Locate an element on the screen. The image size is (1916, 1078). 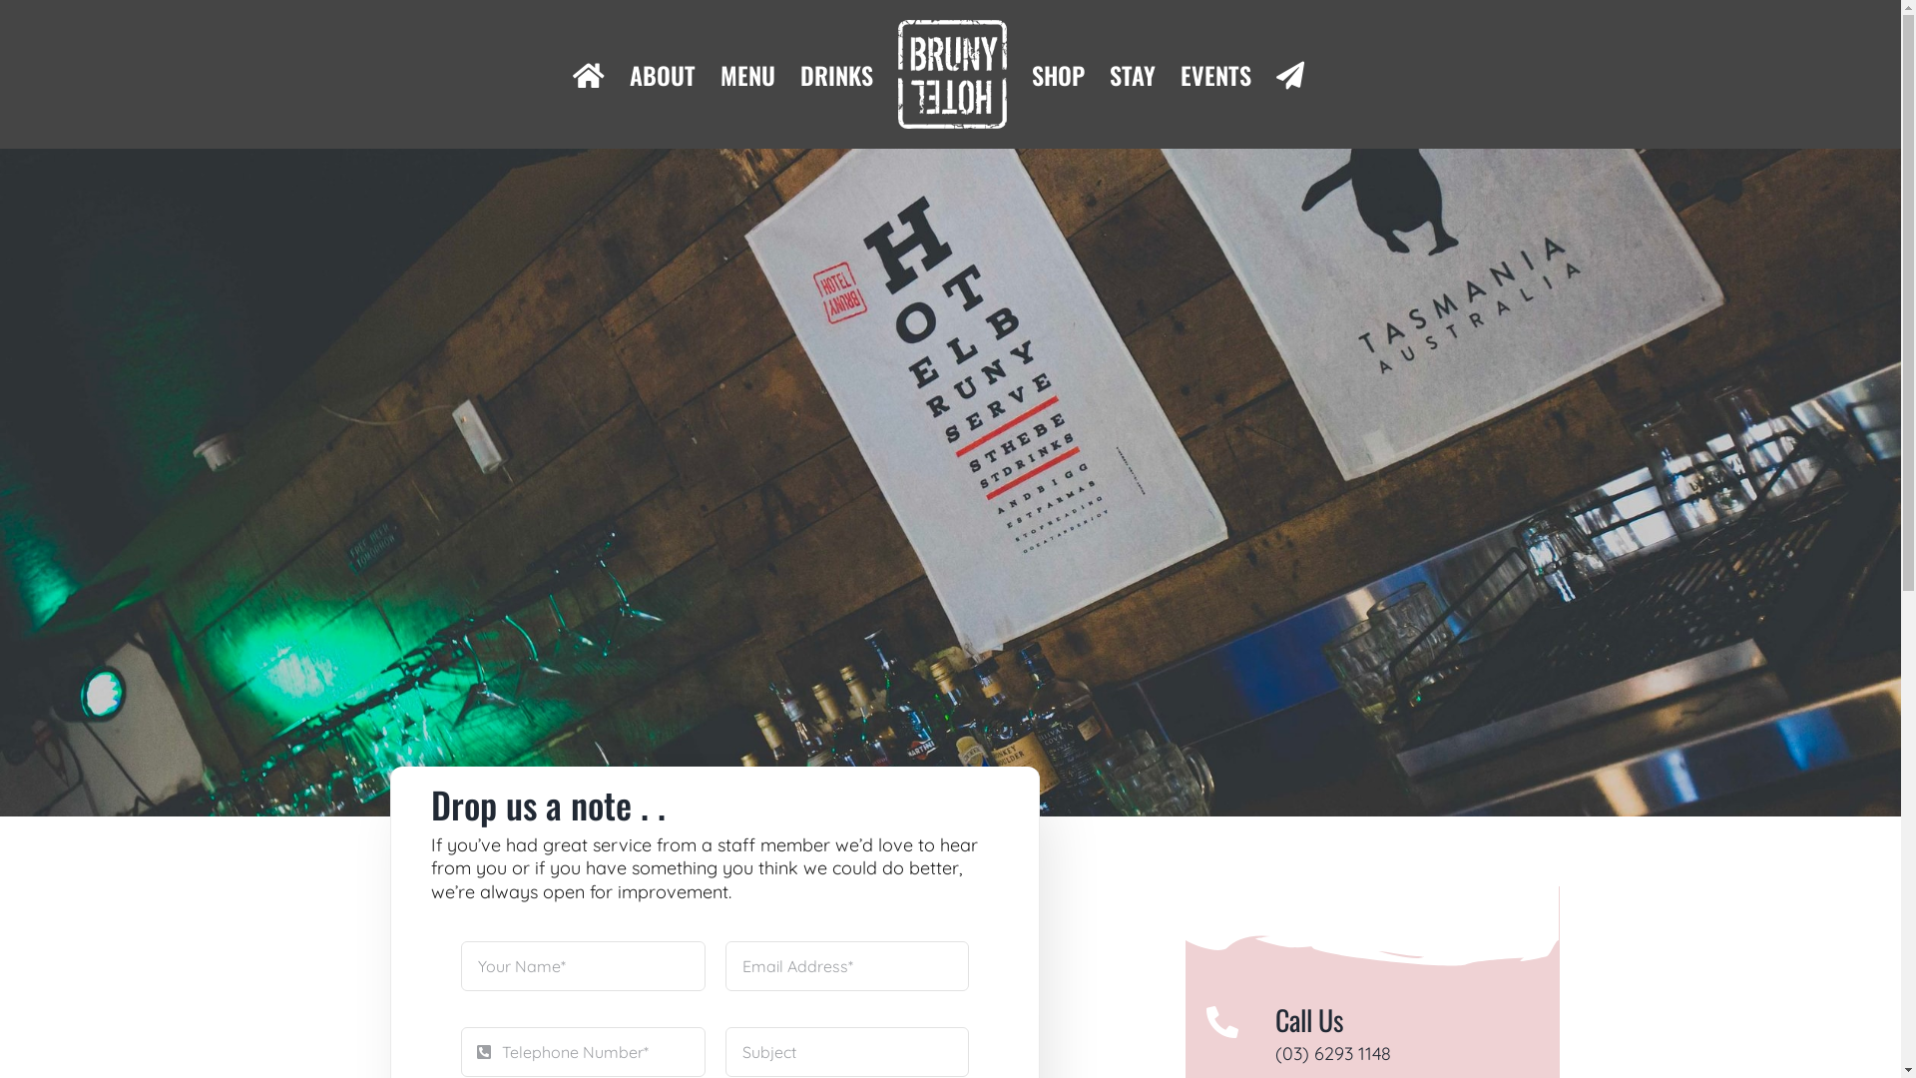
(03) 6293 1148 is located at coordinates (1333, 1054).